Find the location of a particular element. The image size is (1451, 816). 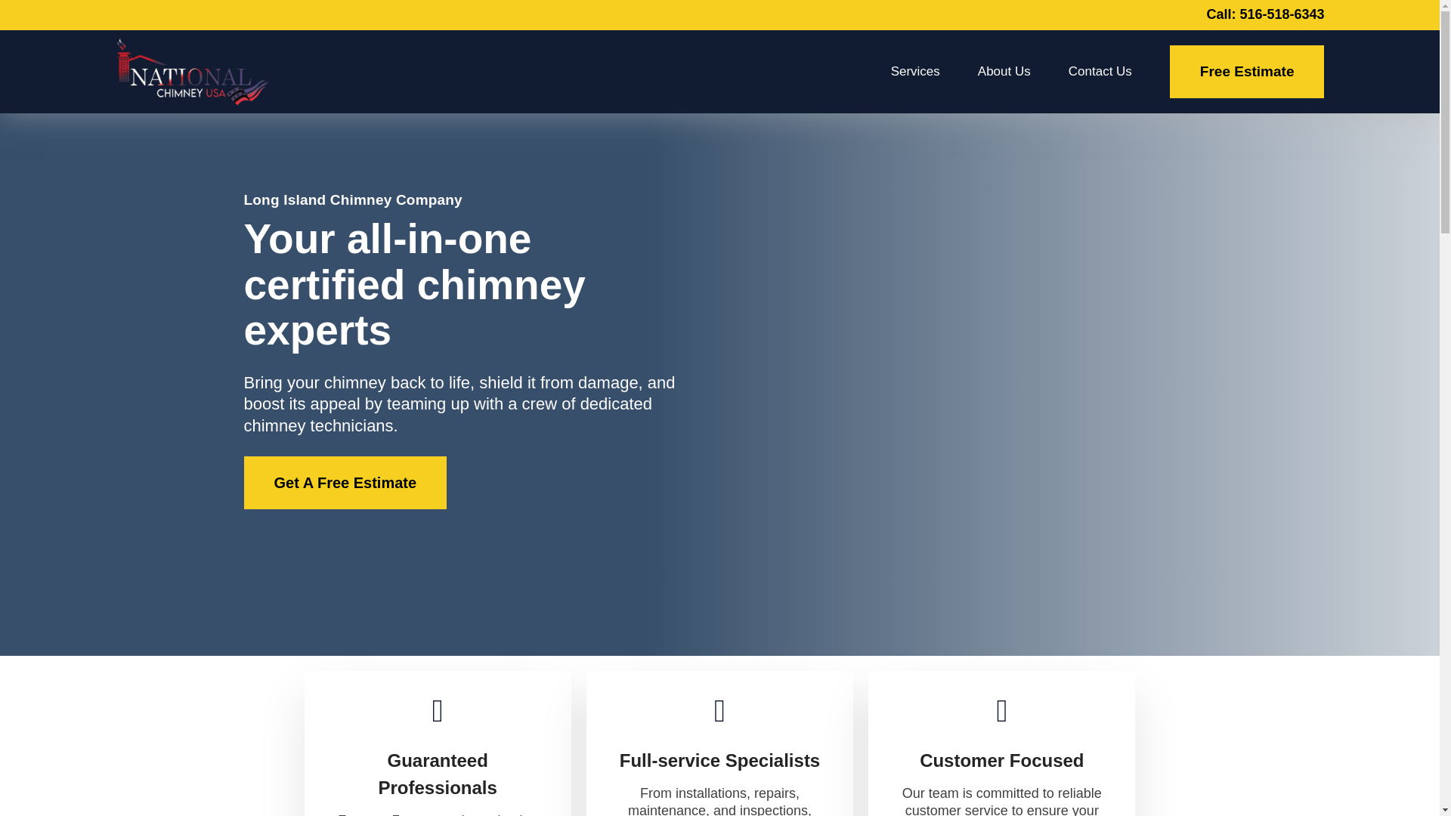

Services is located at coordinates (915, 71).